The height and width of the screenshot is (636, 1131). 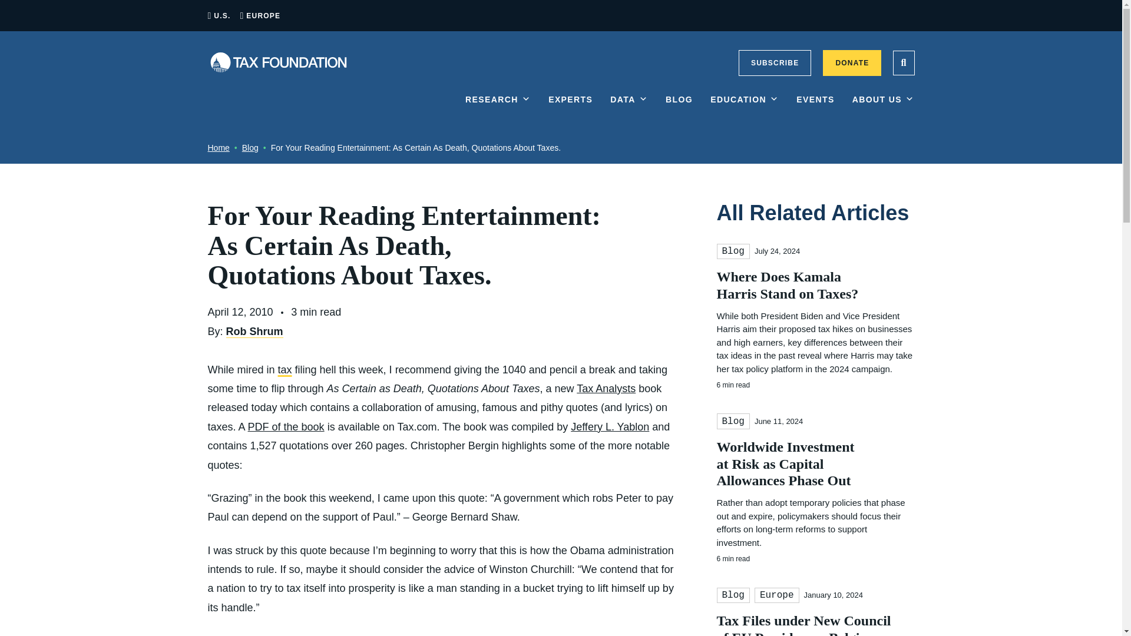 I want to click on RESEARCH, so click(x=497, y=108).